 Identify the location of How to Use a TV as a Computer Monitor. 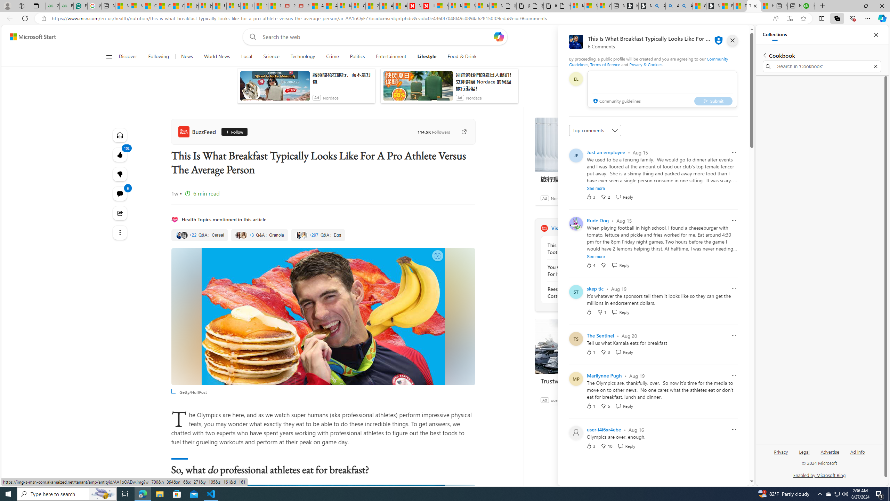
(767, 6).